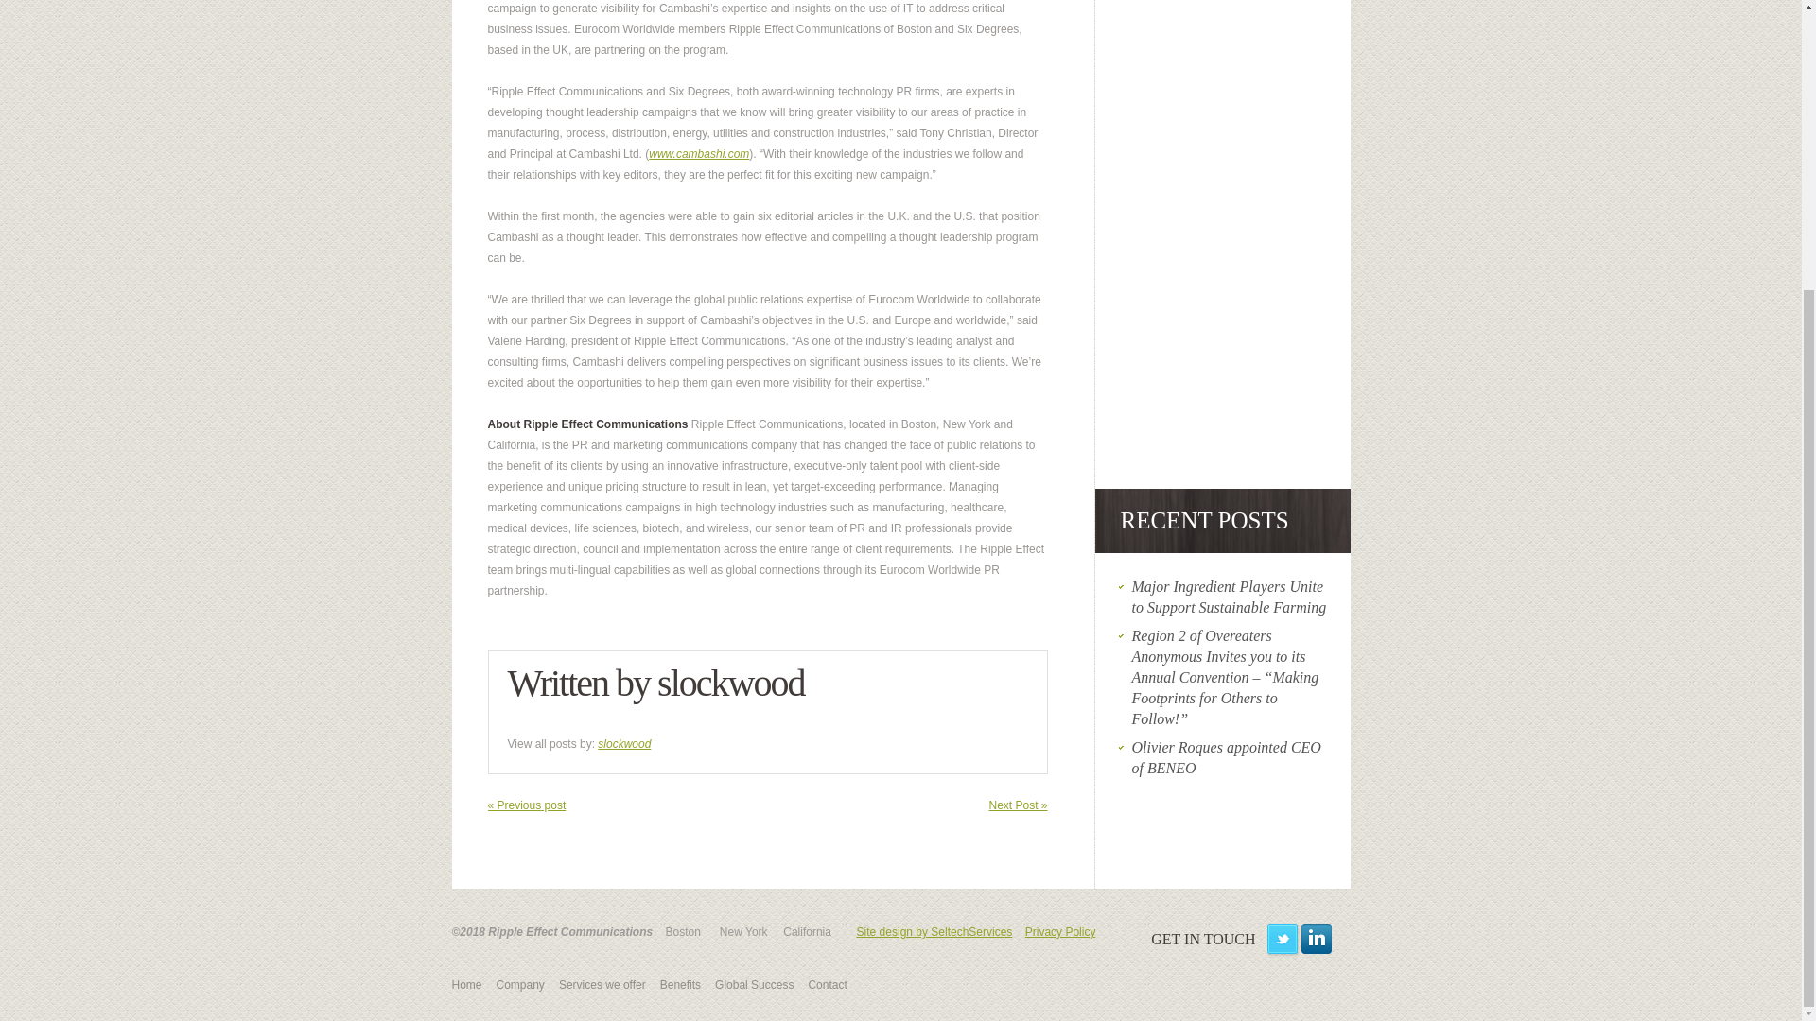 The height and width of the screenshot is (1021, 1816). What do you see at coordinates (730, 683) in the screenshot?
I see `slockwood` at bounding box center [730, 683].